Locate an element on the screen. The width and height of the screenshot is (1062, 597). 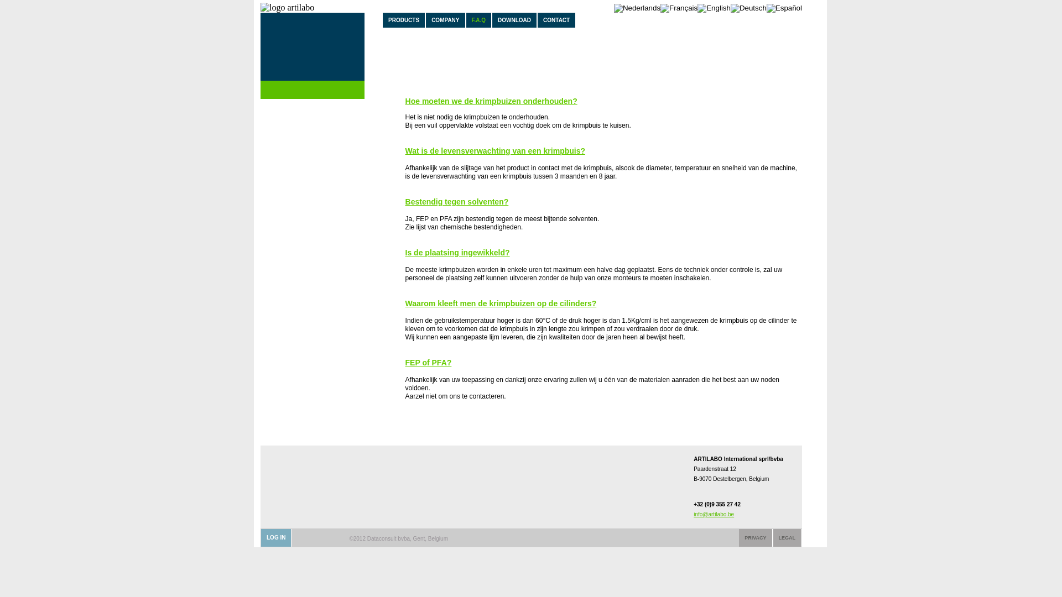
Nederlands is located at coordinates (637, 8).